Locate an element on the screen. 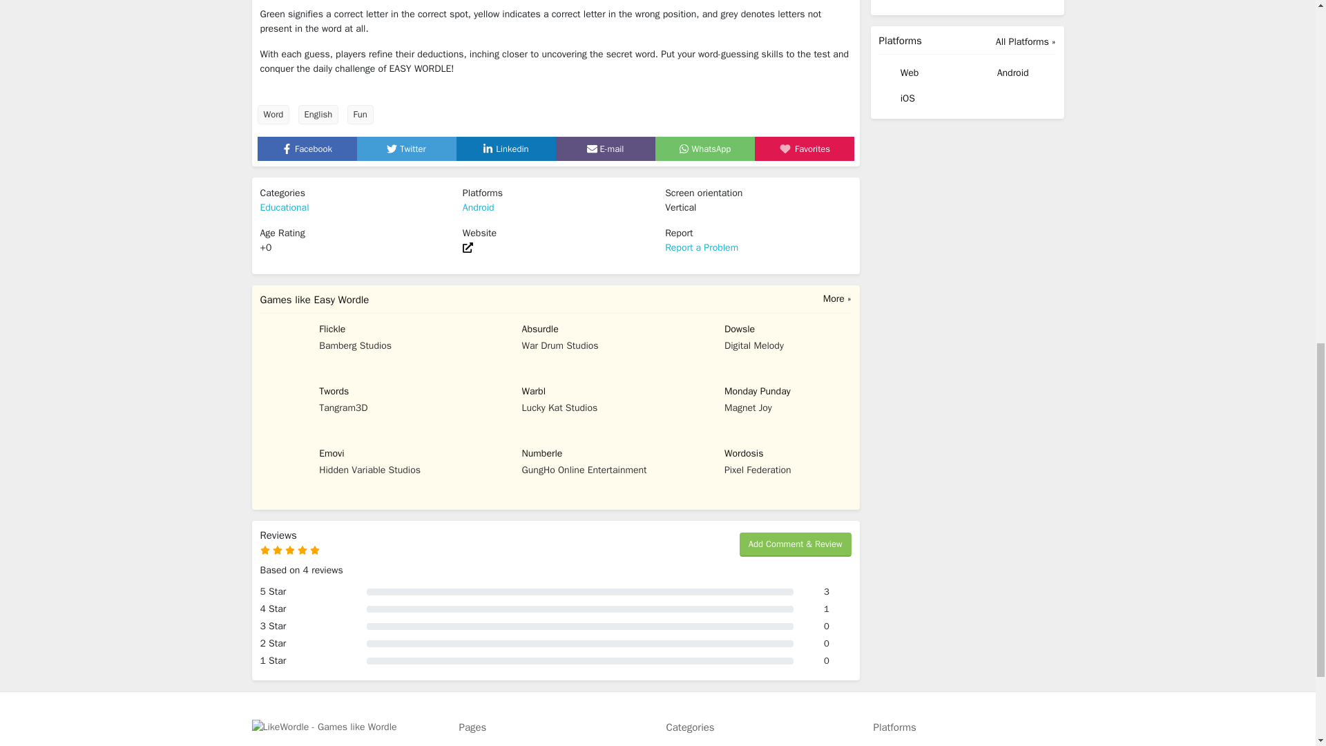  Android is located at coordinates (479, 207).